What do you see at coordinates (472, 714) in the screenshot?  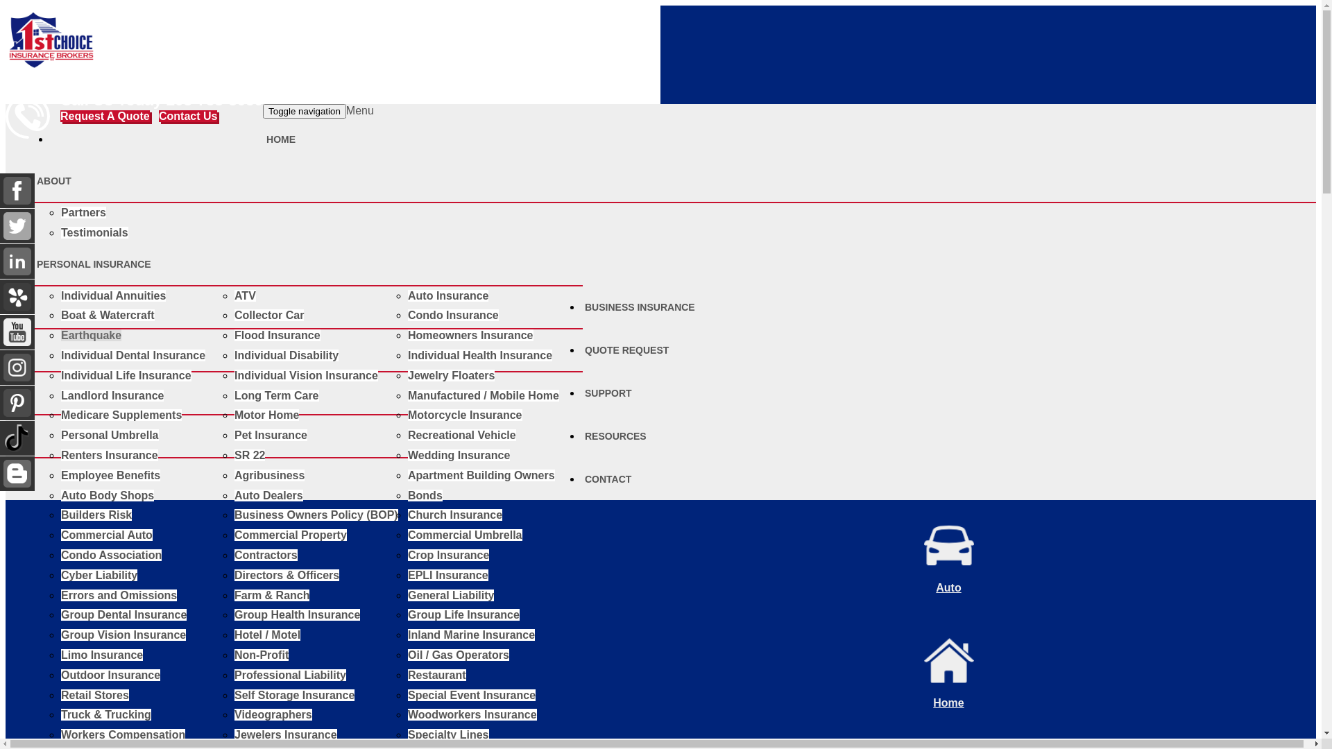 I see `Woodworkers Insurance` at bounding box center [472, 714].